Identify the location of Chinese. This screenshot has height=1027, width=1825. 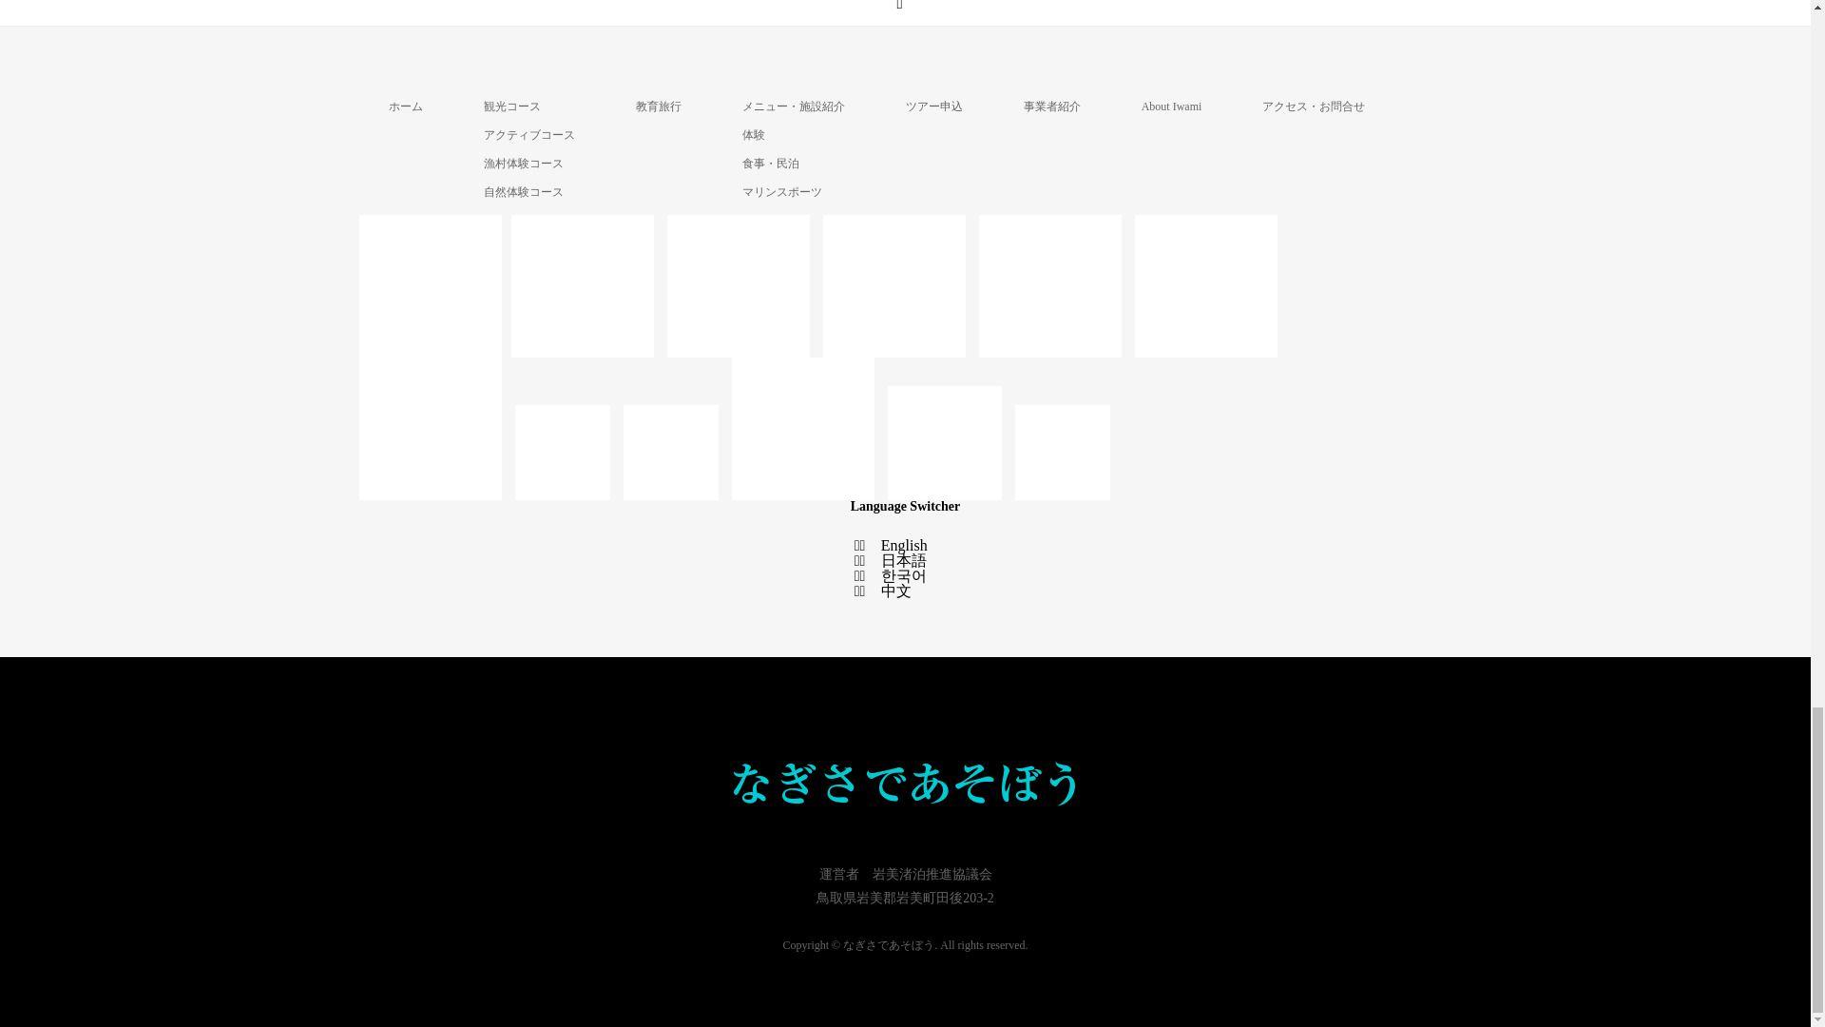
(895, 591).